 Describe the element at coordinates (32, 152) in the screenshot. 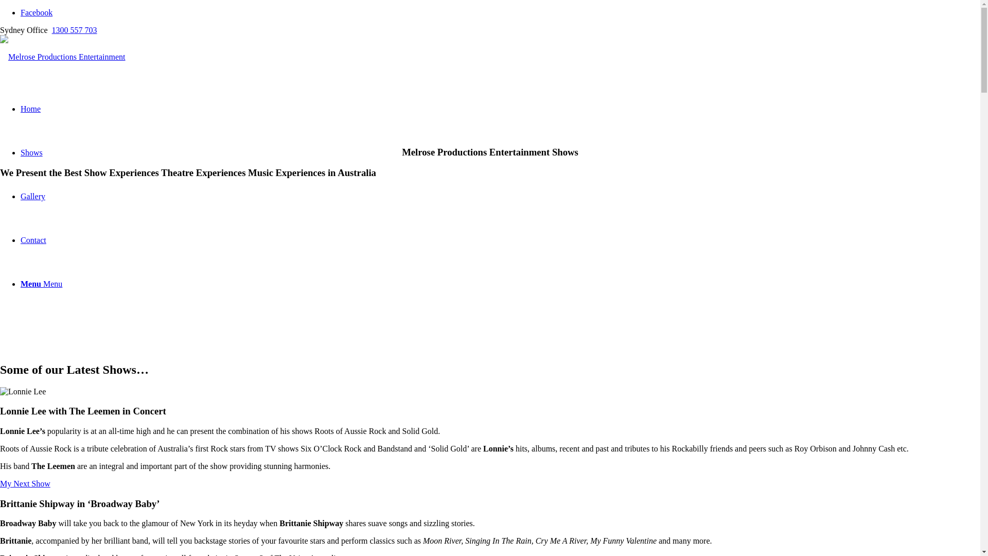

I see `Shows` at that location.